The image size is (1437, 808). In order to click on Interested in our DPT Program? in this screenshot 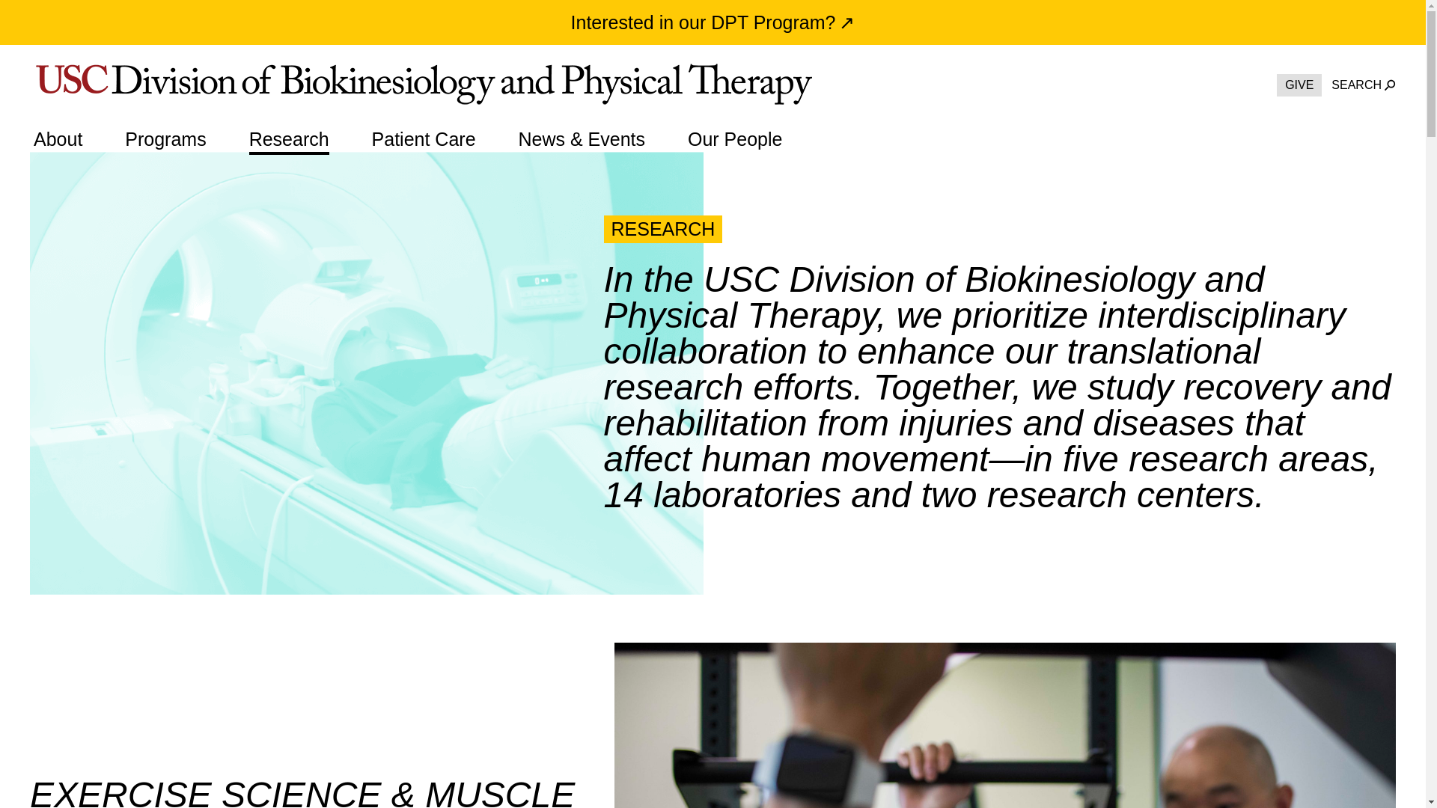, I will do `click(713, 22)`.